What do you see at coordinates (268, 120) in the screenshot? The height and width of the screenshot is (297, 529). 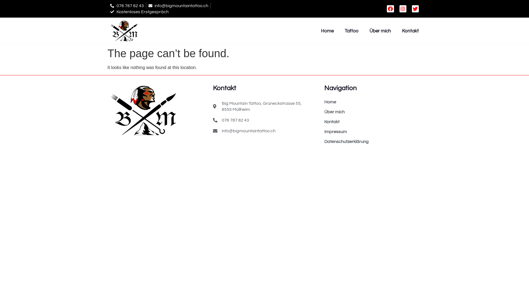 I see `076 787 82 43` at bounding box center [268, 120].